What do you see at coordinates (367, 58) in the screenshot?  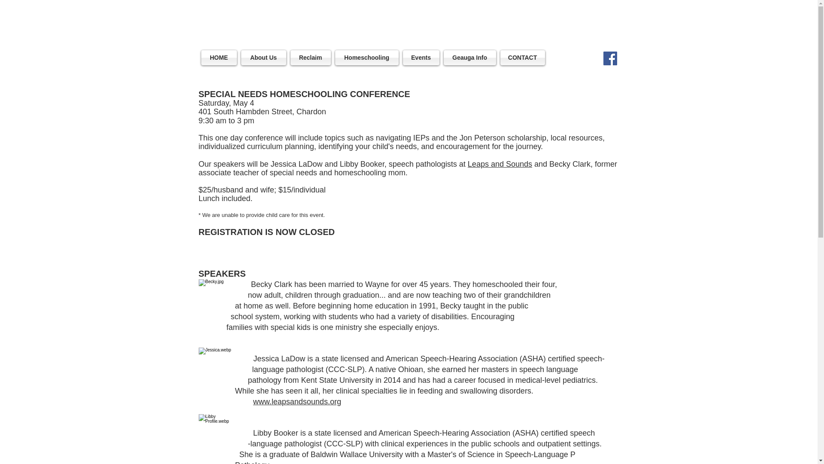 I see `Homeschooling` at bounding box center [367, 58].